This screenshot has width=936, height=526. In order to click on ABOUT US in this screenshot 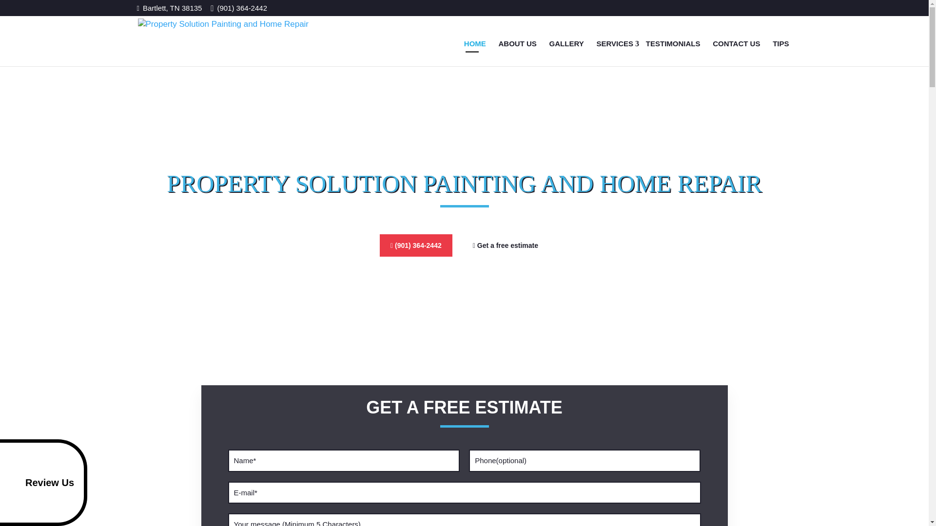, I will do `click(518, 43)`.